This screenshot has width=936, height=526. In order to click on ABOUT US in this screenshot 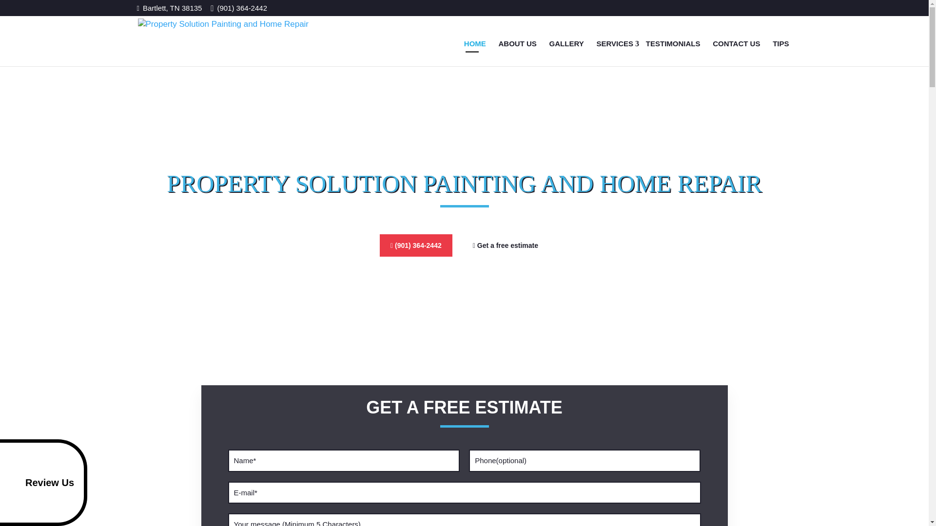, I will do `click(518, 43)`.